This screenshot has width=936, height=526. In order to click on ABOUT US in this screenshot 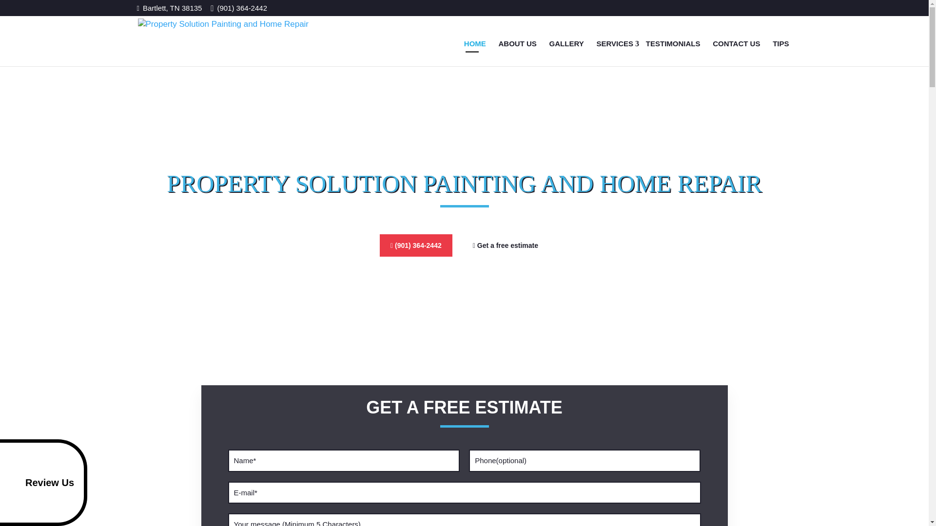, I will do `click(518, 43)`.